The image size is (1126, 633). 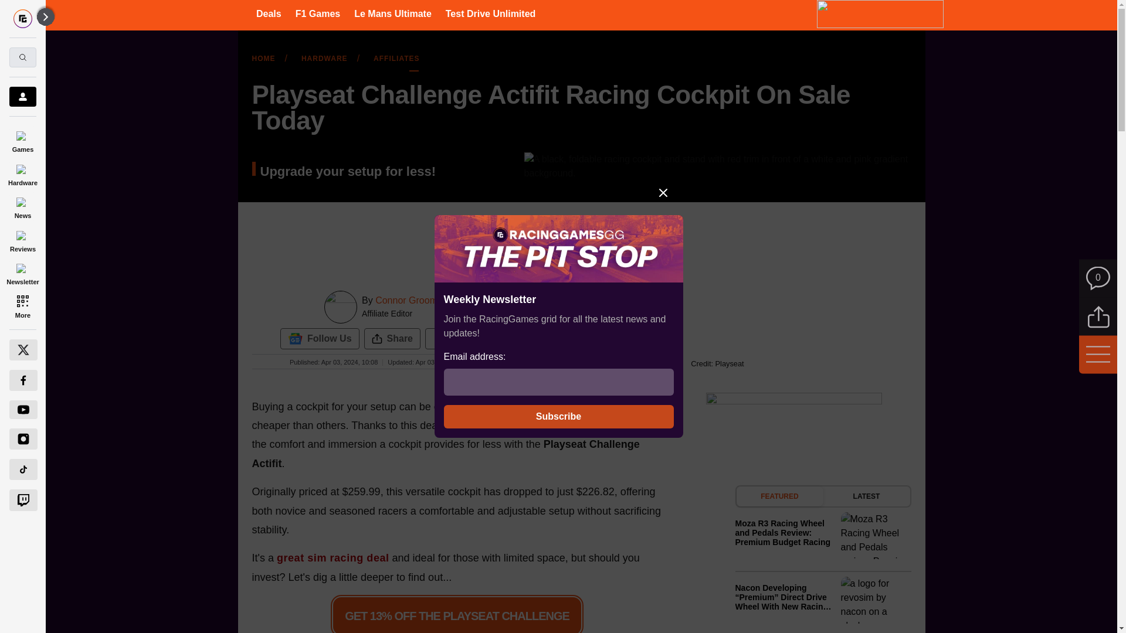 What do you see at coordinates (823, 559) in the screenshot?
I see `Latest News` at bounding box center [823, 559].